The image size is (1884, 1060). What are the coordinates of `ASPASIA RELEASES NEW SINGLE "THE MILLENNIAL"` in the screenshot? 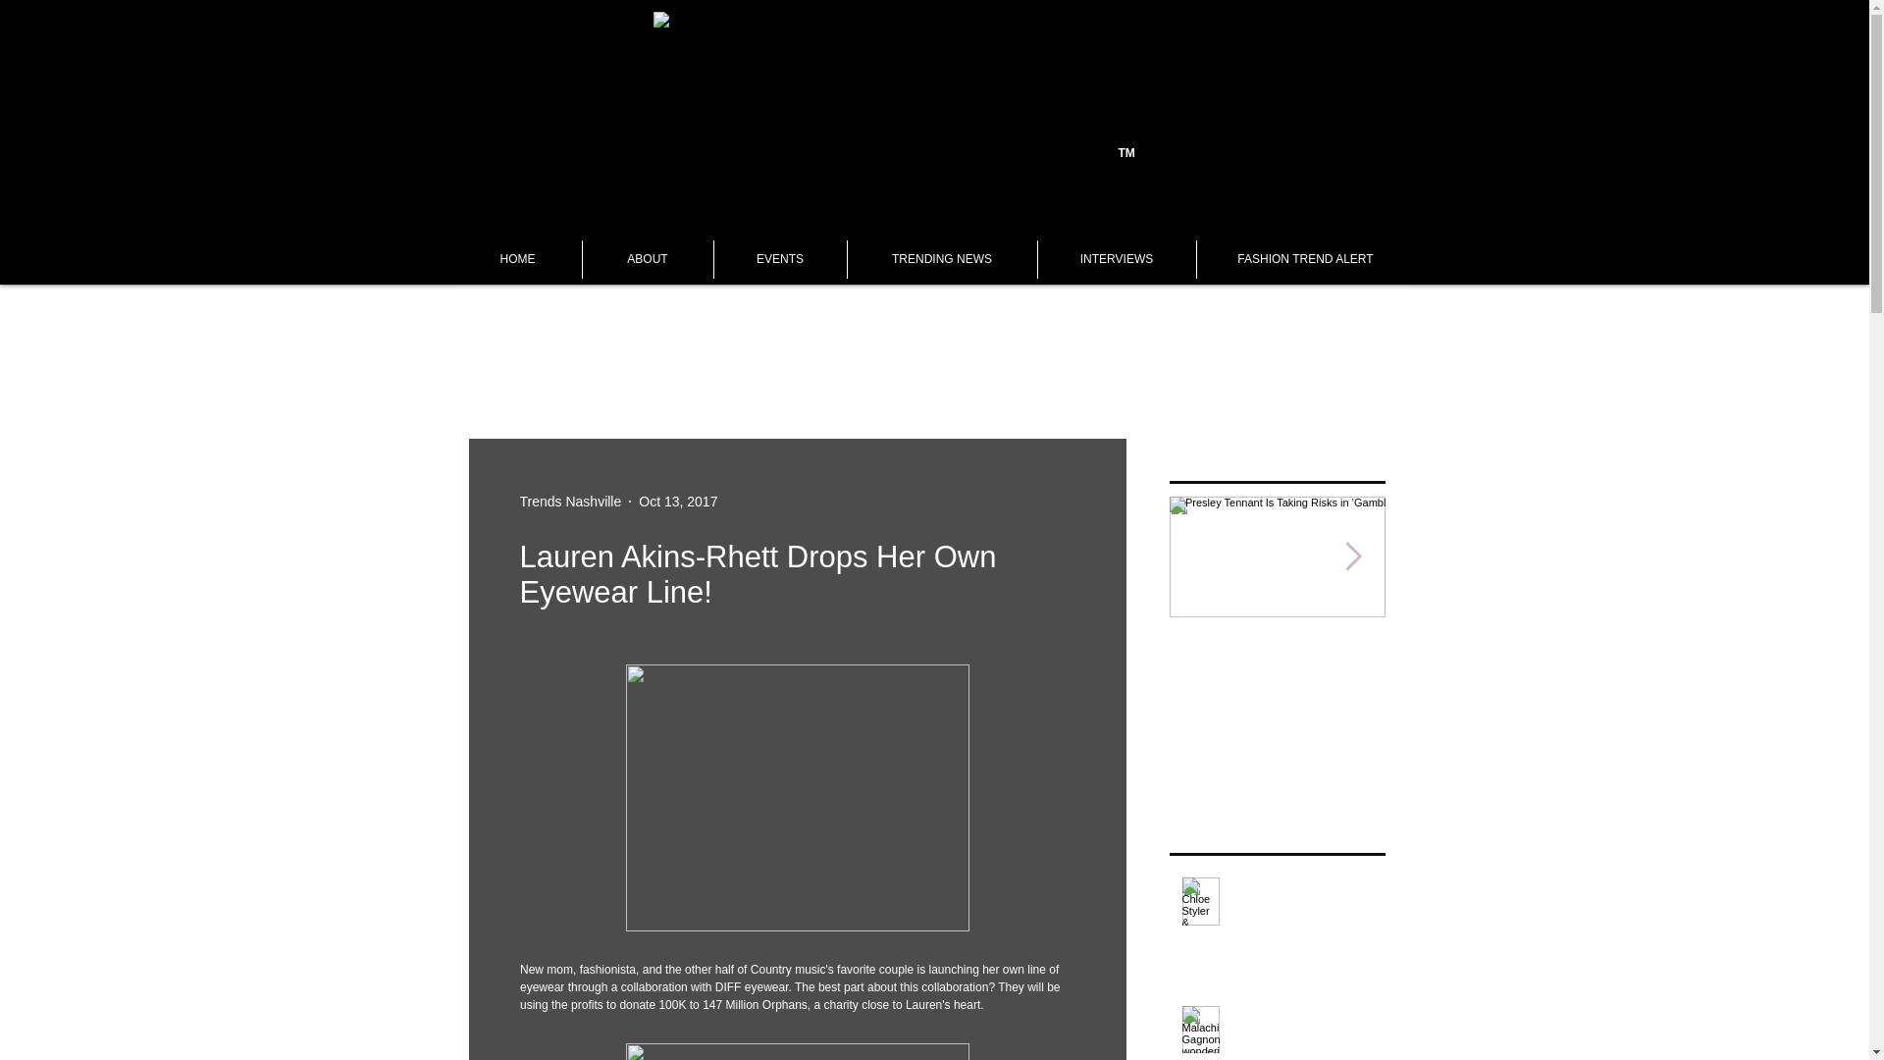 It's located at (1493, 681).